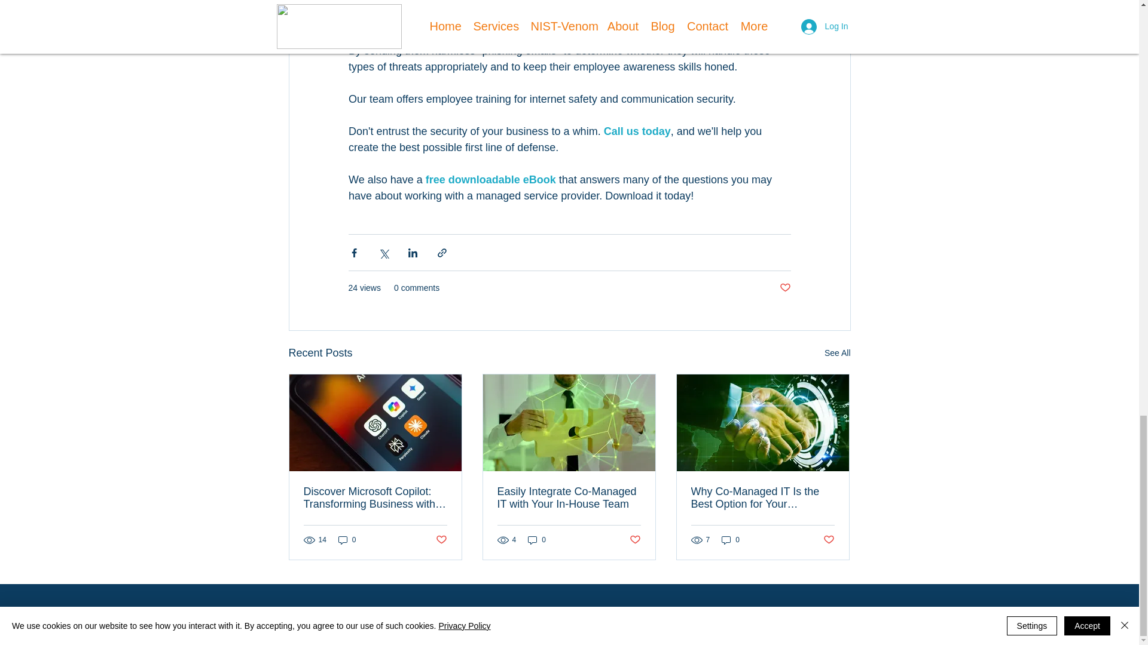  Describe the element at coordinates (731, 539) in the screenshot. I see `0` at that location.